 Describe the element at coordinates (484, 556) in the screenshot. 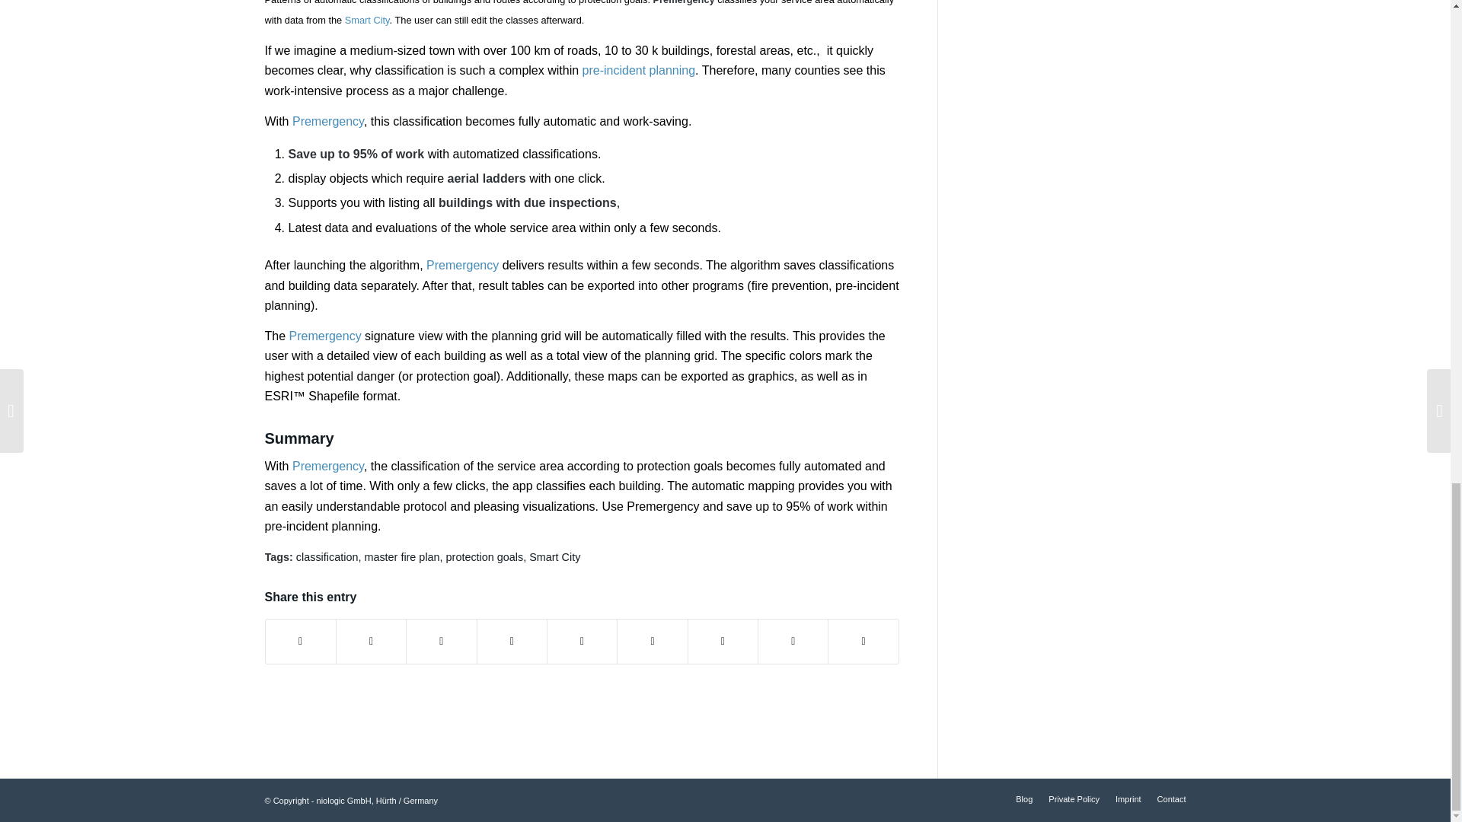

I see `protection goals` at that location.